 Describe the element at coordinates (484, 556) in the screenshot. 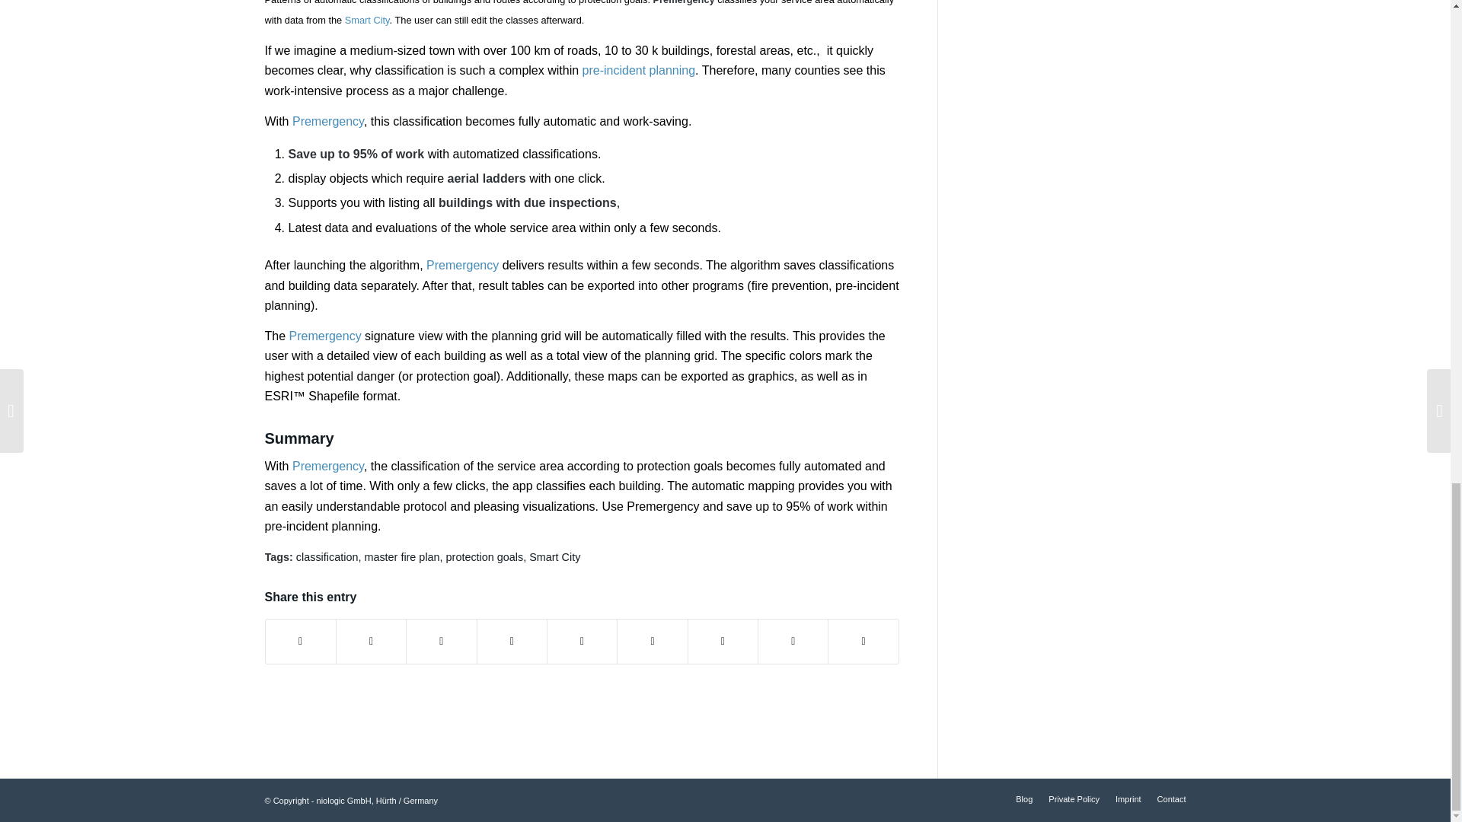

I see `protection goals` at that location.